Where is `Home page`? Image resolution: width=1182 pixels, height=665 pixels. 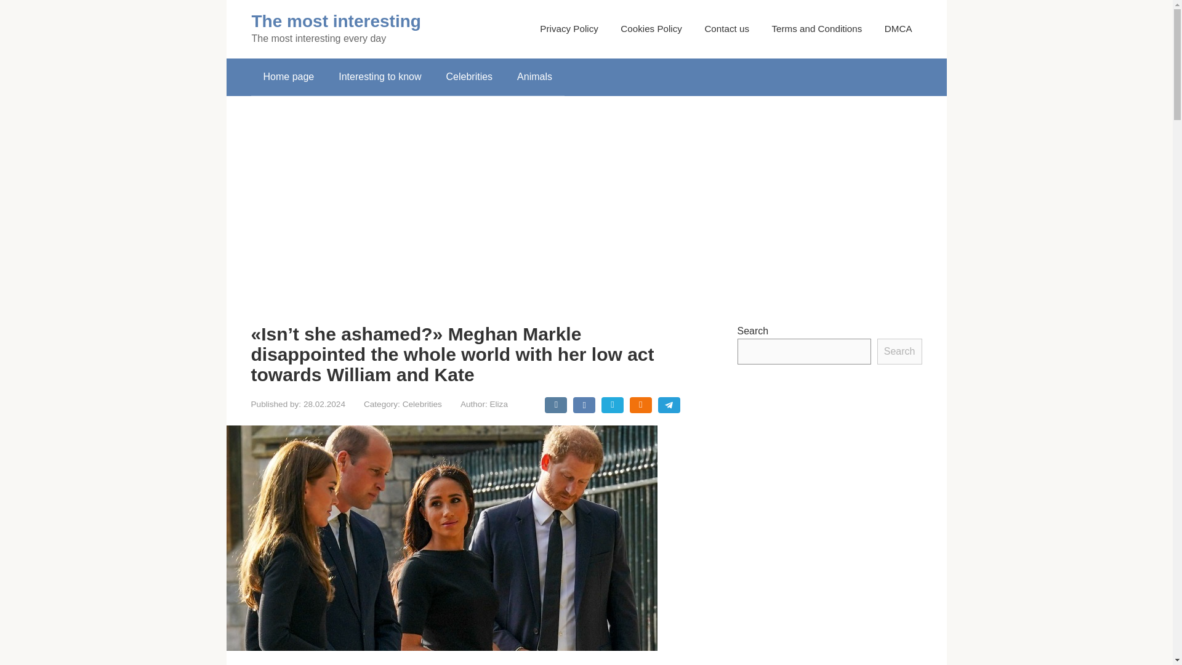
Home page is located at coordinates (289, 77).